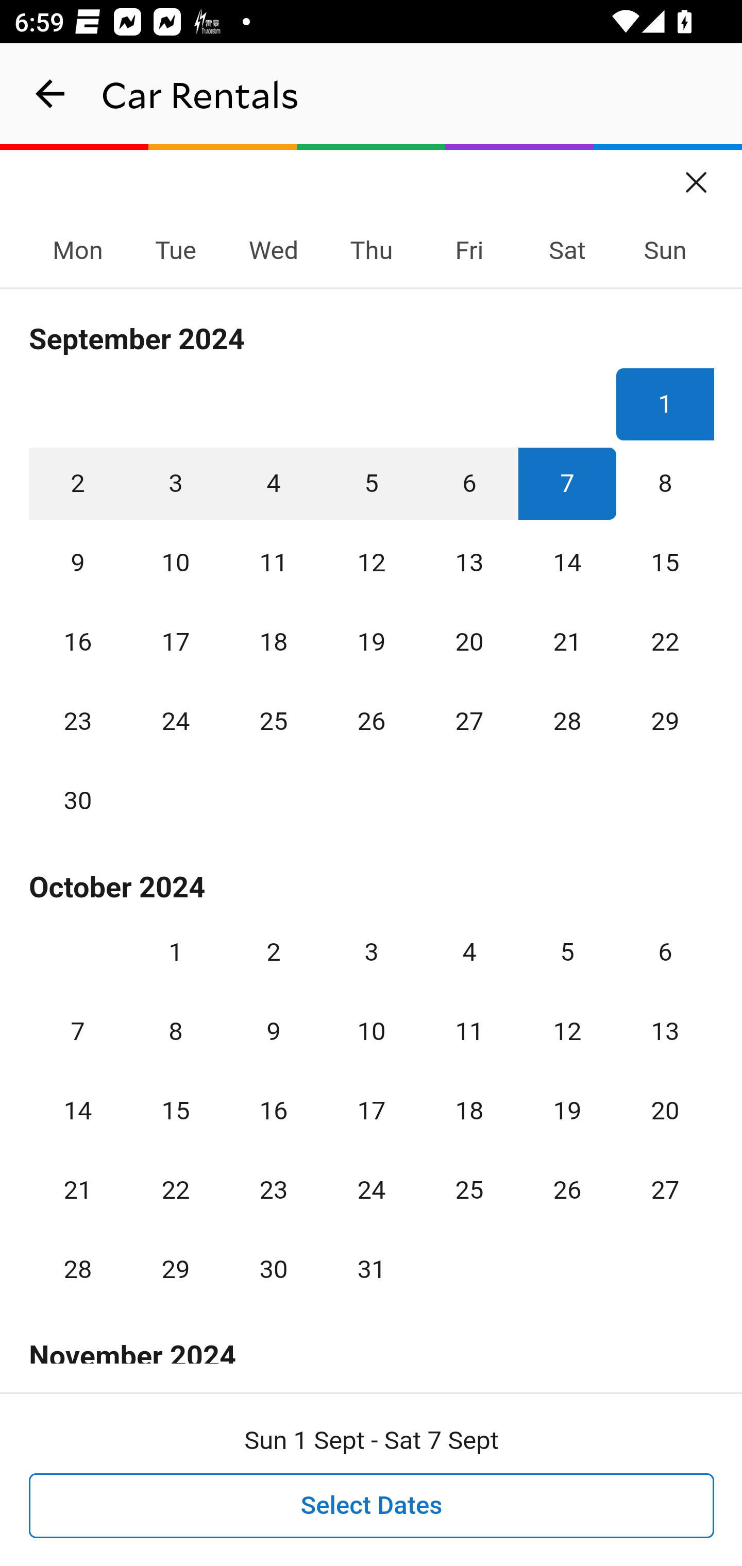 The height and width of the screenshot is (1566, 742). What do you see at coordinates (273, 484) in the screenshot?
I see `4 September 2024` at bounding box center [273, 484].